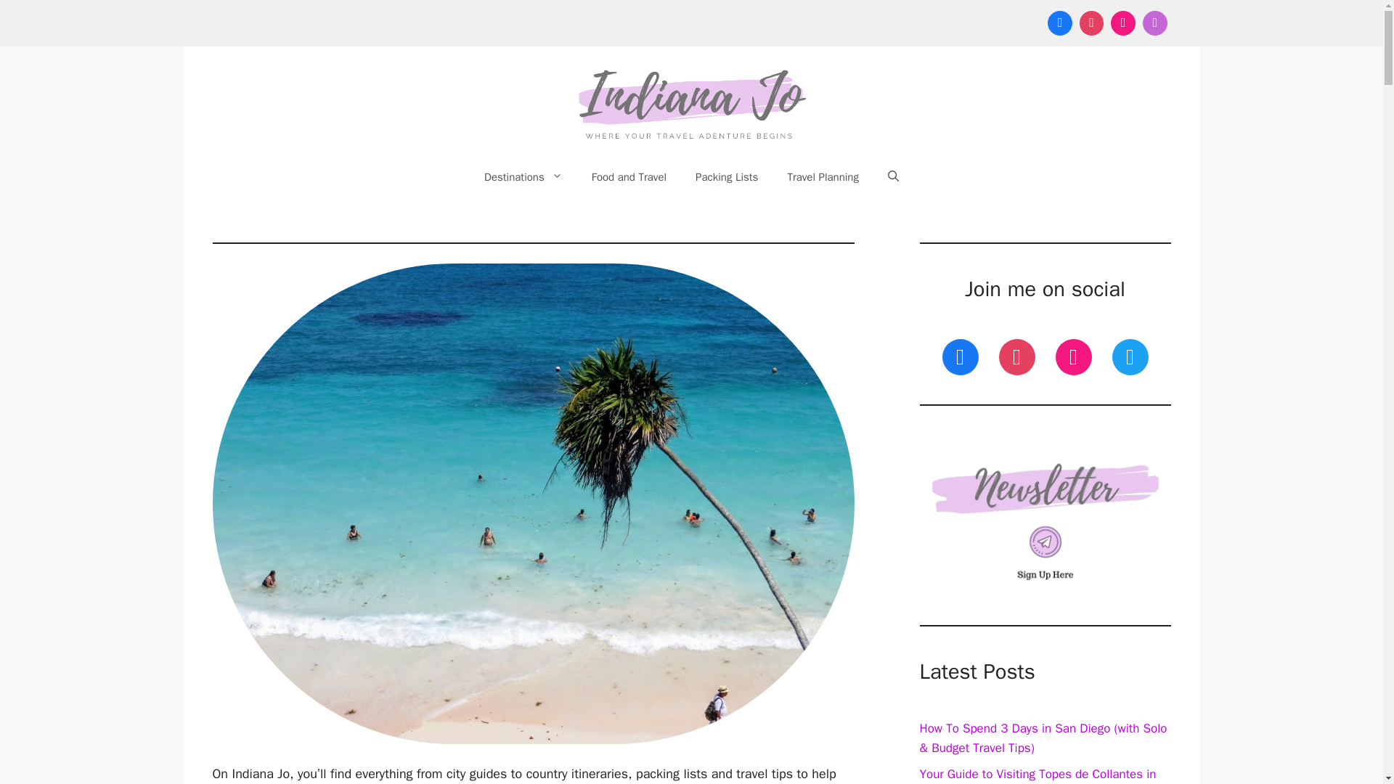 Image resolution: width=1394 pixels, height=784 pixels. I want to click on Instagram, so click(1122, 23).